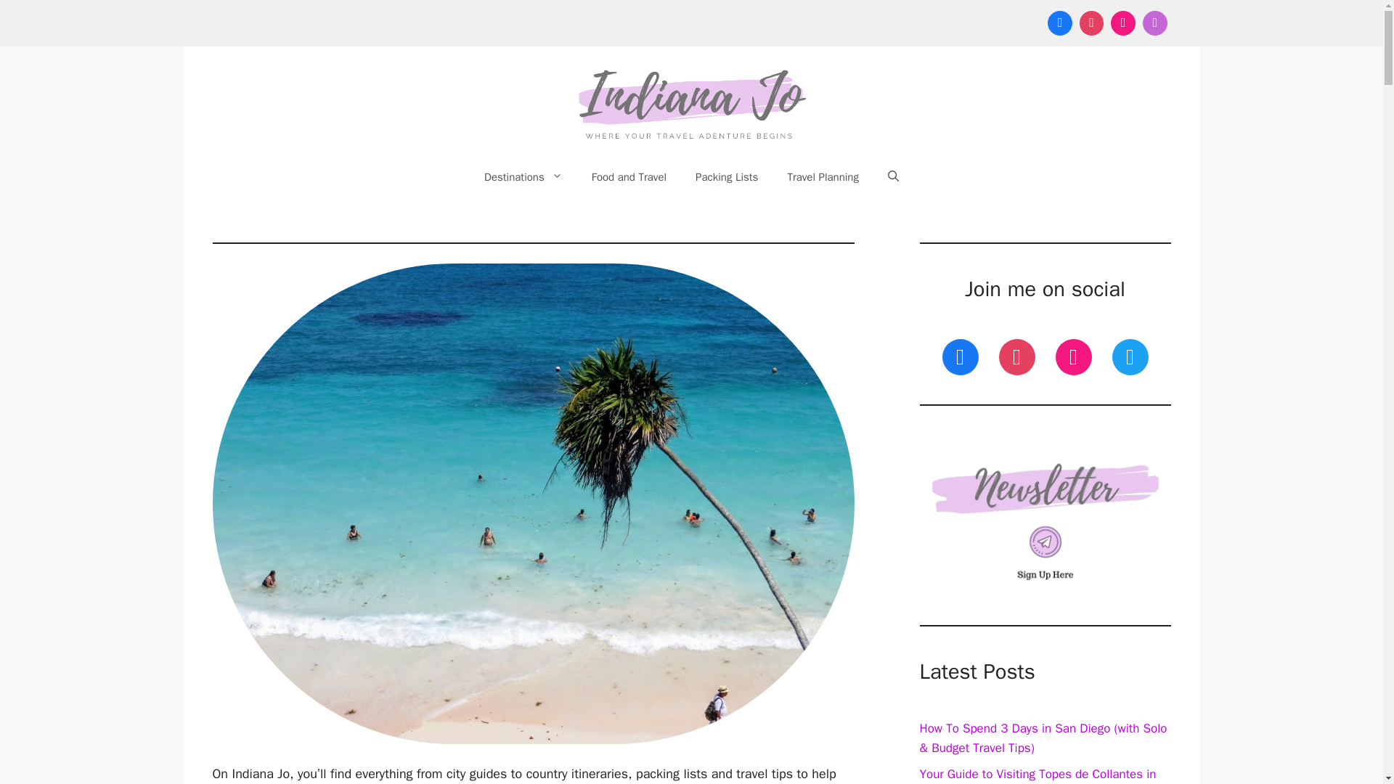 Image resolution: width=1394 pixels, height=784 pixels. I want to click on Instagram, so click(1122, 23).